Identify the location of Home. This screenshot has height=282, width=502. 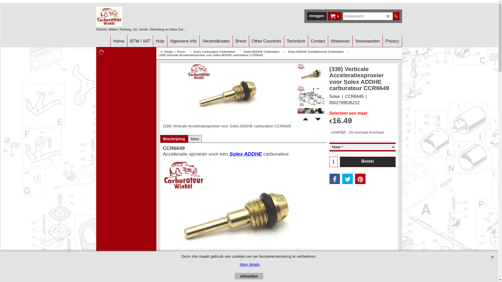
(184, 52).